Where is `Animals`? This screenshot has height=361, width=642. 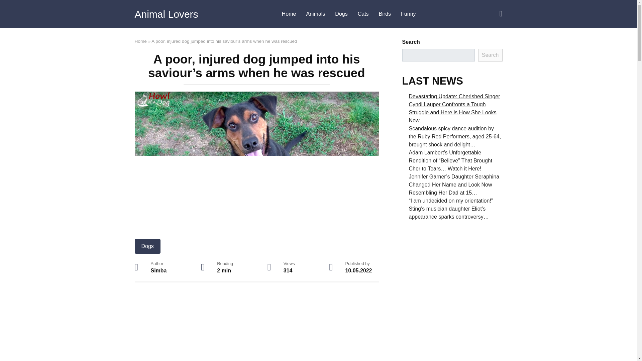
Animals is located at coordinates (315, 14).